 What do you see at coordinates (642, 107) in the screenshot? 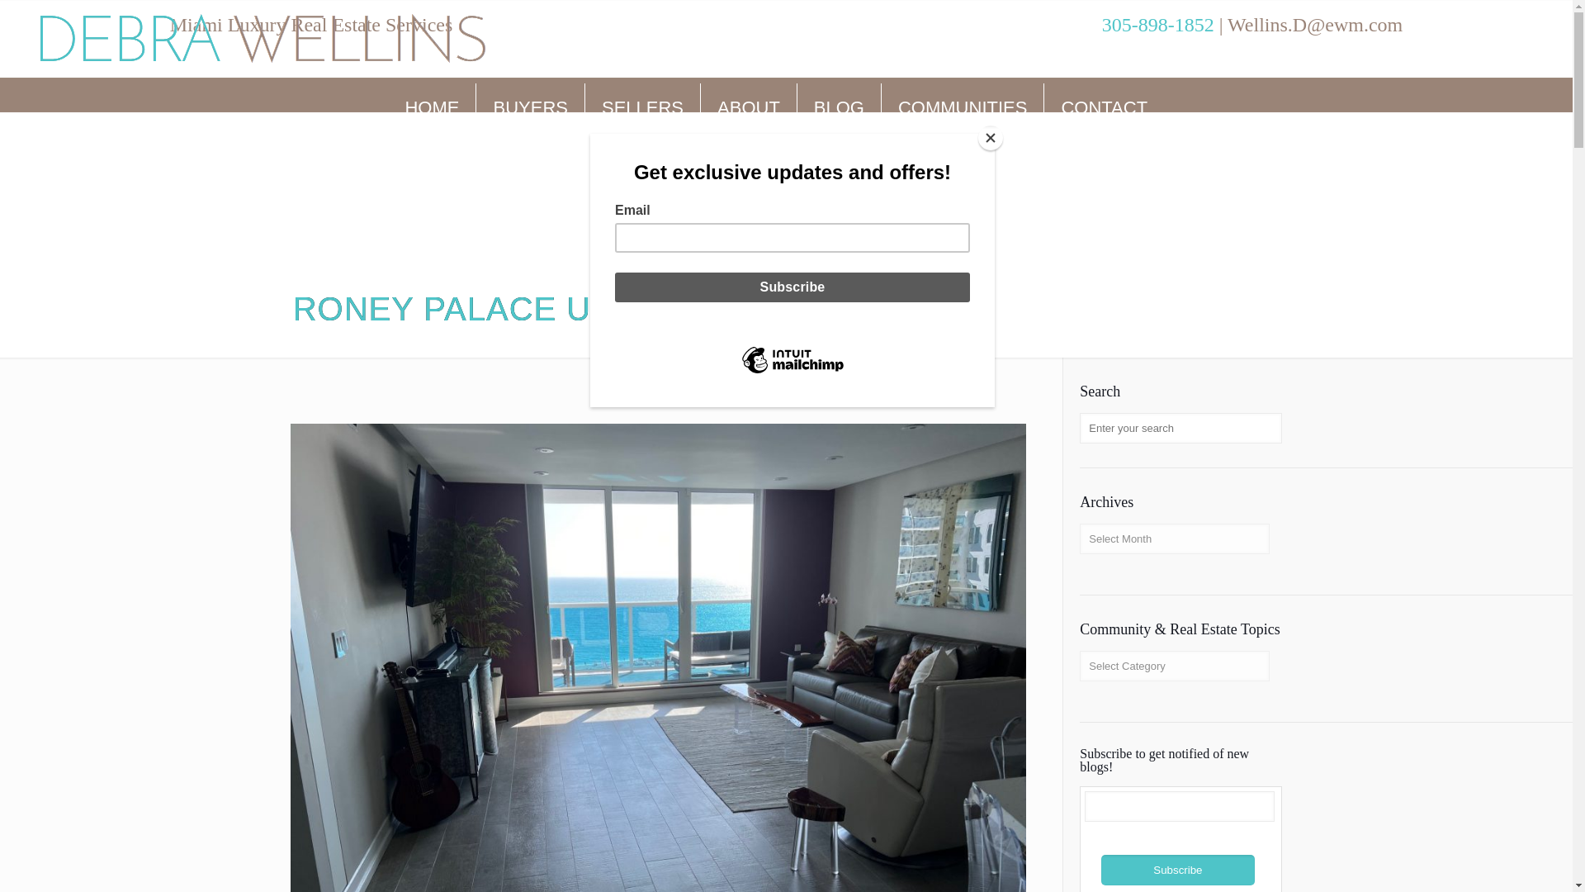
I see `SELLERS` at bounding box center [642, 107].